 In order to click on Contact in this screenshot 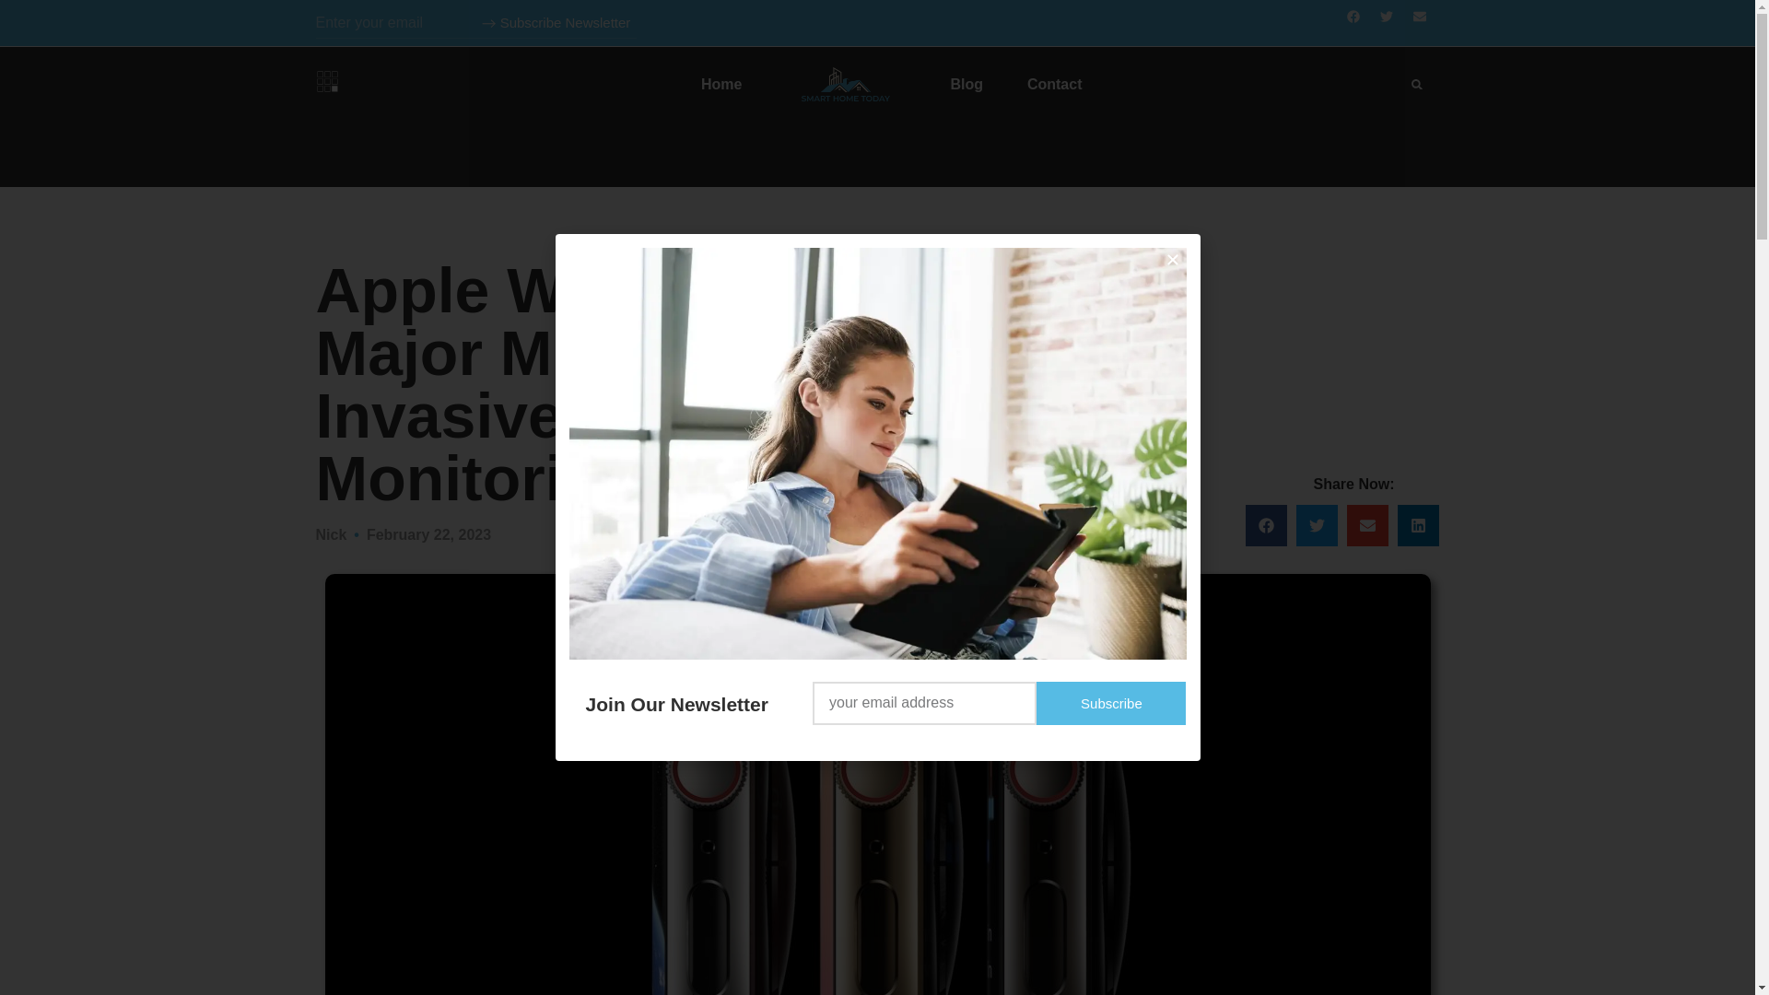, I will do `click(1055, 84)`.